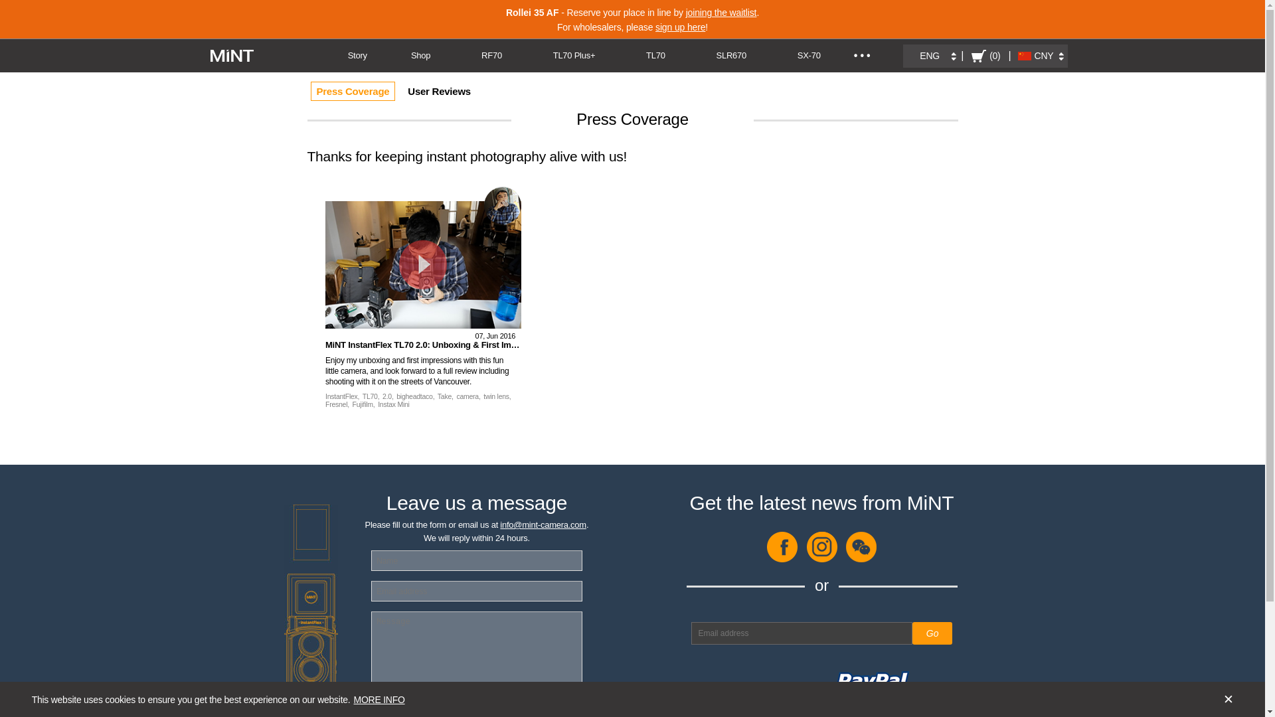 This screenshot has height=717, width=1275. Describe the element at coordinates (503, 205) in the screenshot. I see `bigheadtaco` at that location.